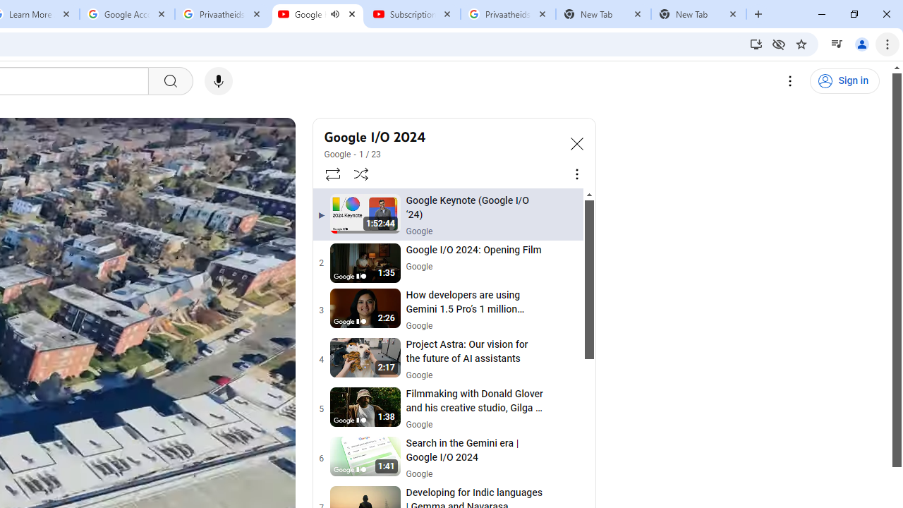 This screenshot has height=508, width=903. I want to click on Google I/O 2024, so click(442, 137).